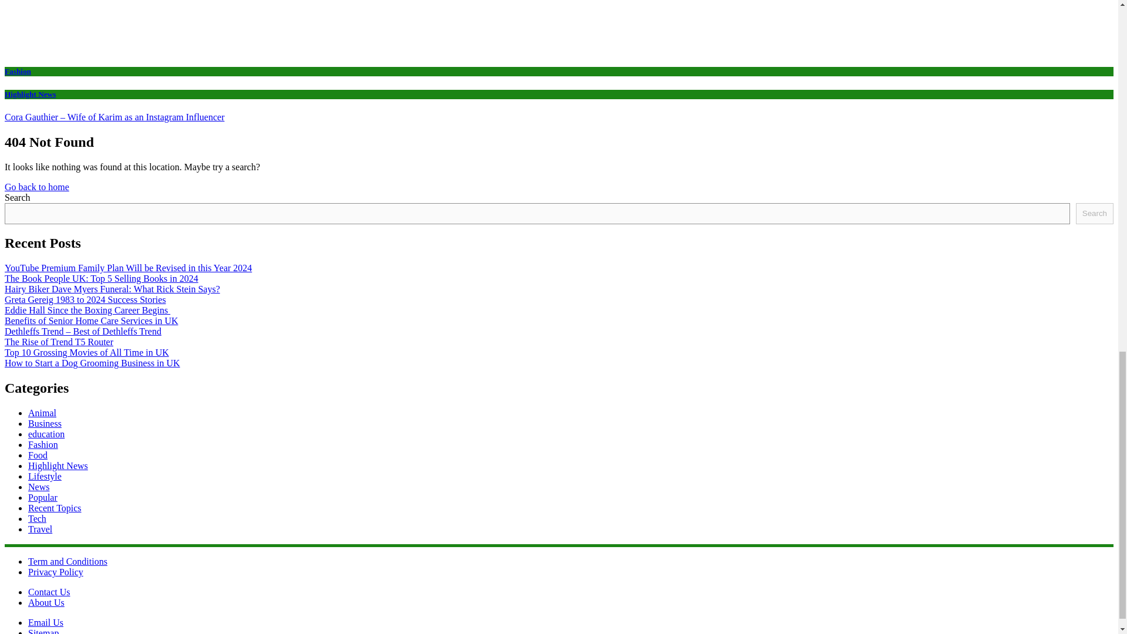 The image size is (1127, 634). What do you see at coordinates (87, 310) in the screenshot?
I see `Eddie Hall Since the Boxing Career Begins ` at bounding box center [87, 310].